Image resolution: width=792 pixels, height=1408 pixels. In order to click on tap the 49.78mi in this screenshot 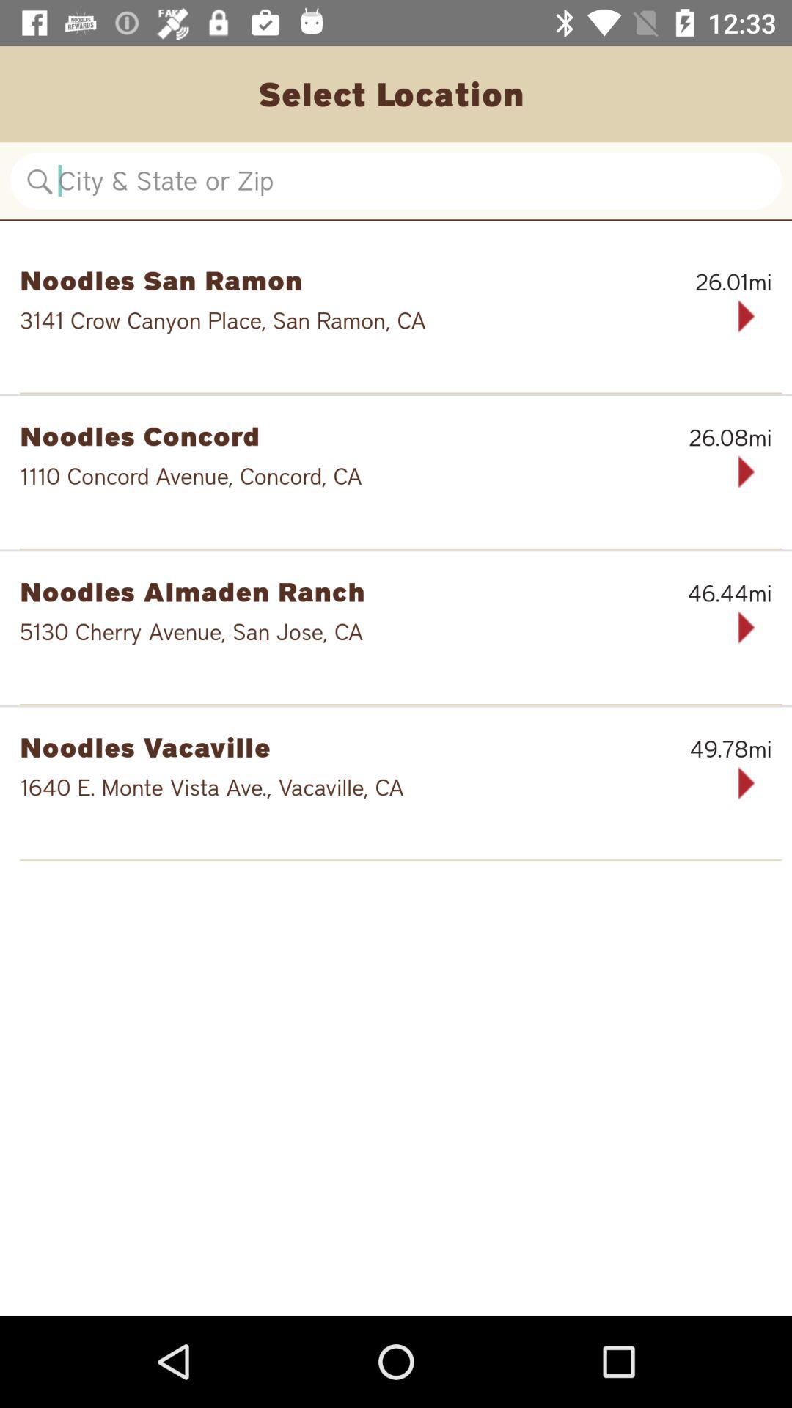, I will do `click(697, 749)`.